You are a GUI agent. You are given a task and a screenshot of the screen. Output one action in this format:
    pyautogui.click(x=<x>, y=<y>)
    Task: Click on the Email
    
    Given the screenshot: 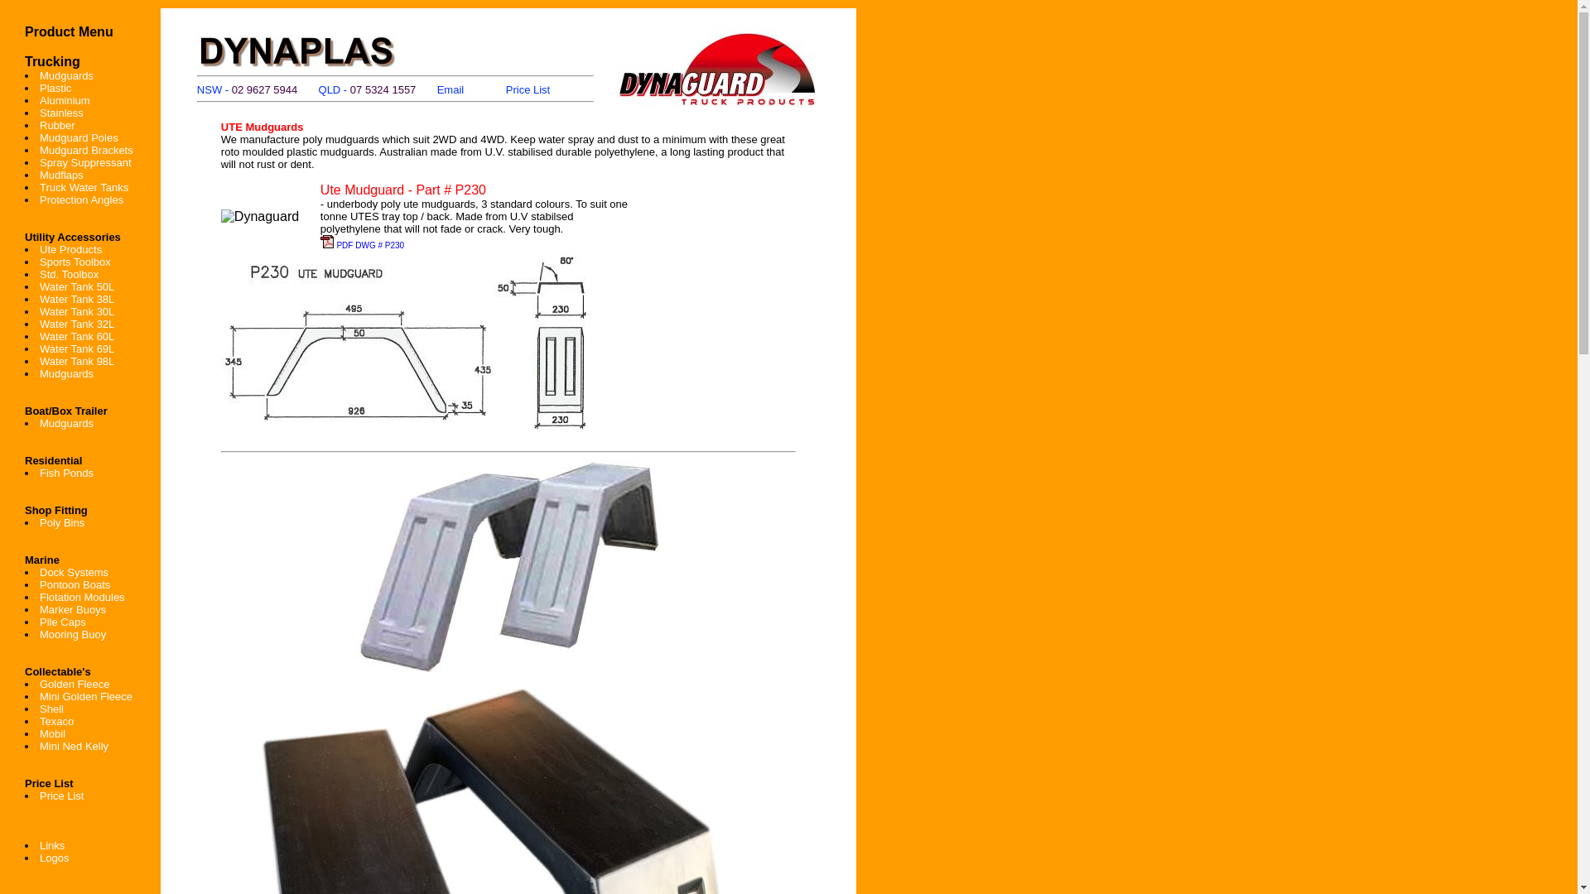 What is the action you would take?
    pyautogui.click(x=450, y=89)
    